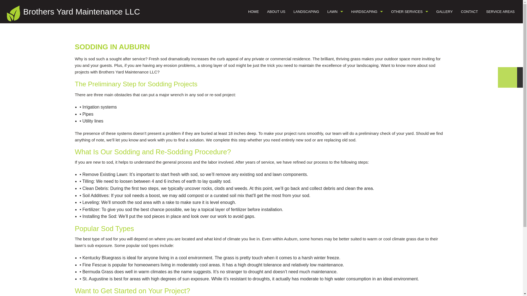  What do you see at coordinates (410, 12) in the screenshot?
I see `OTHER SERVICES` at bounding box center [410, 12].